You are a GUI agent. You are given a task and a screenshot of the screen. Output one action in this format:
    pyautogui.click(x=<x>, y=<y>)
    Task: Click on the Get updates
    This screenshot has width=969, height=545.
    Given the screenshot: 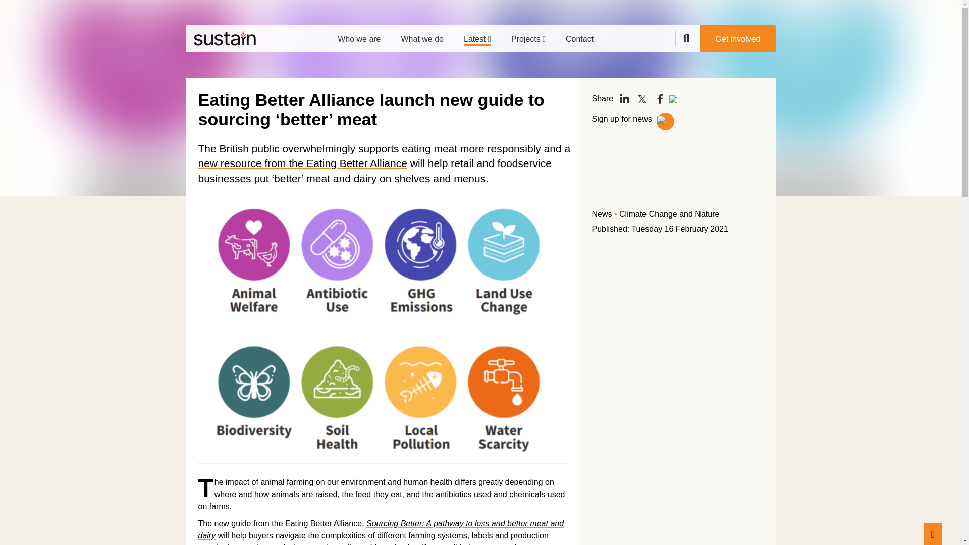 What is the action you would take?
    pyautogui.click(x=665, y=121)
    